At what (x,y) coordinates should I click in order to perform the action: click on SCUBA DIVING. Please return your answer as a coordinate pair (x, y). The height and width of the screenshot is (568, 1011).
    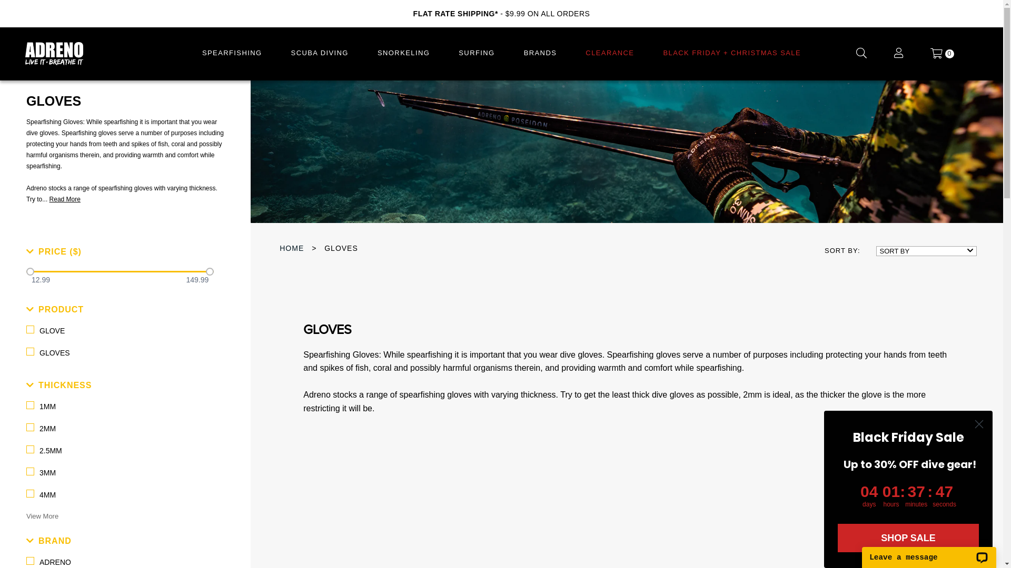
    Looking at the image, I should click on (320, 53).